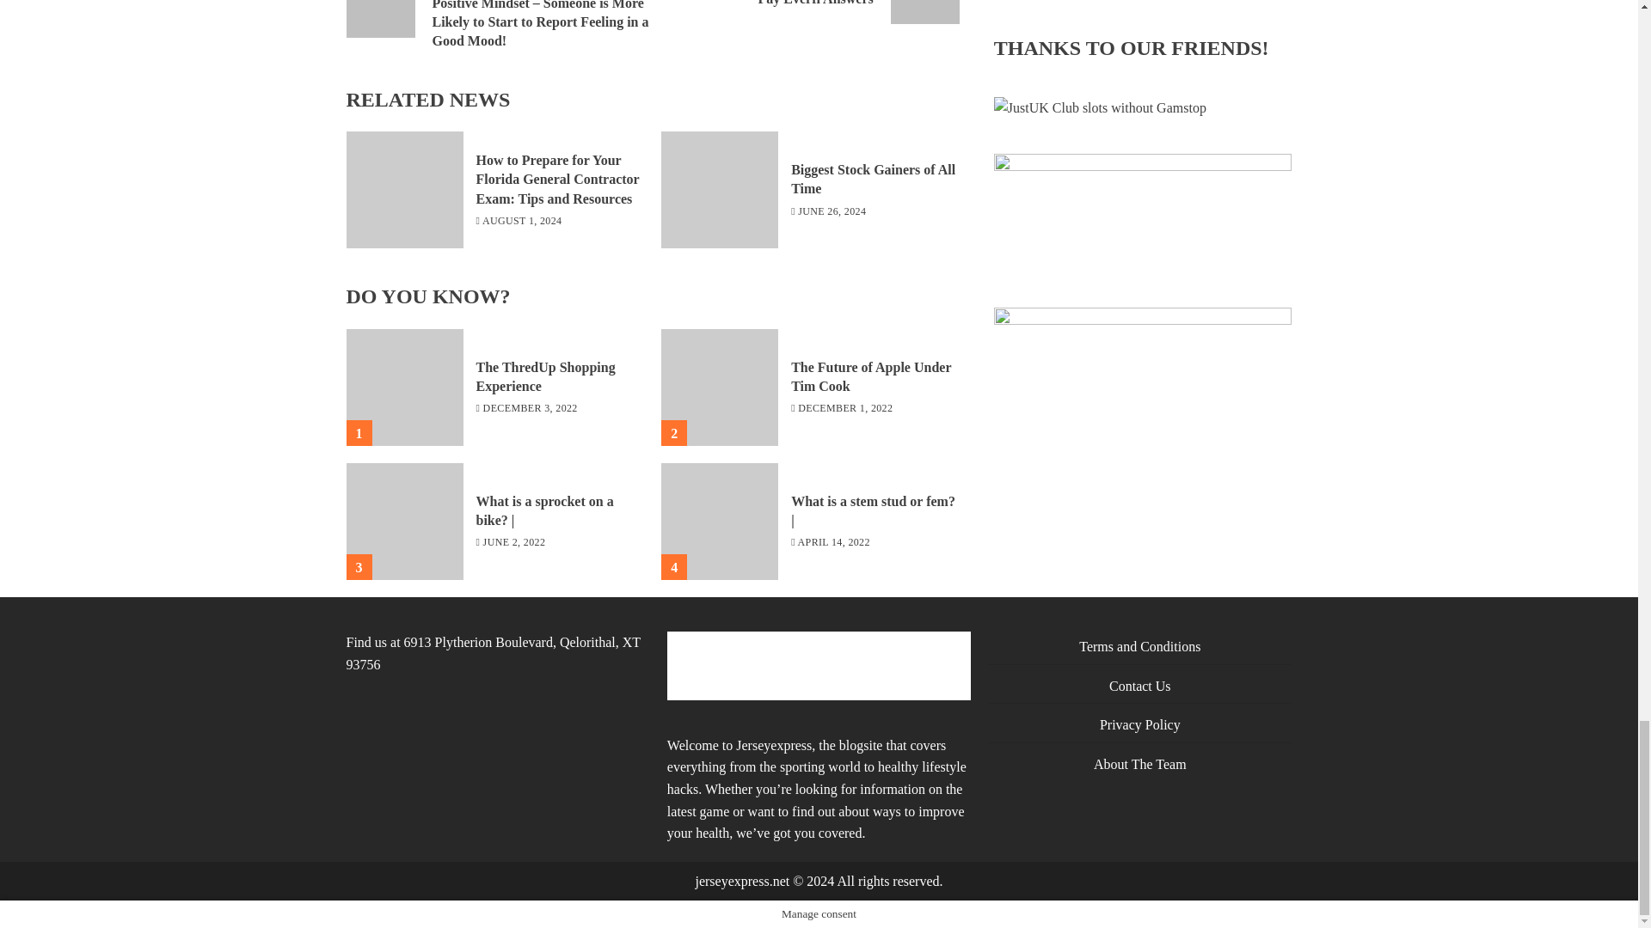  I want to click on The Future of Apple Under Tim Cook, so click(870, 377).